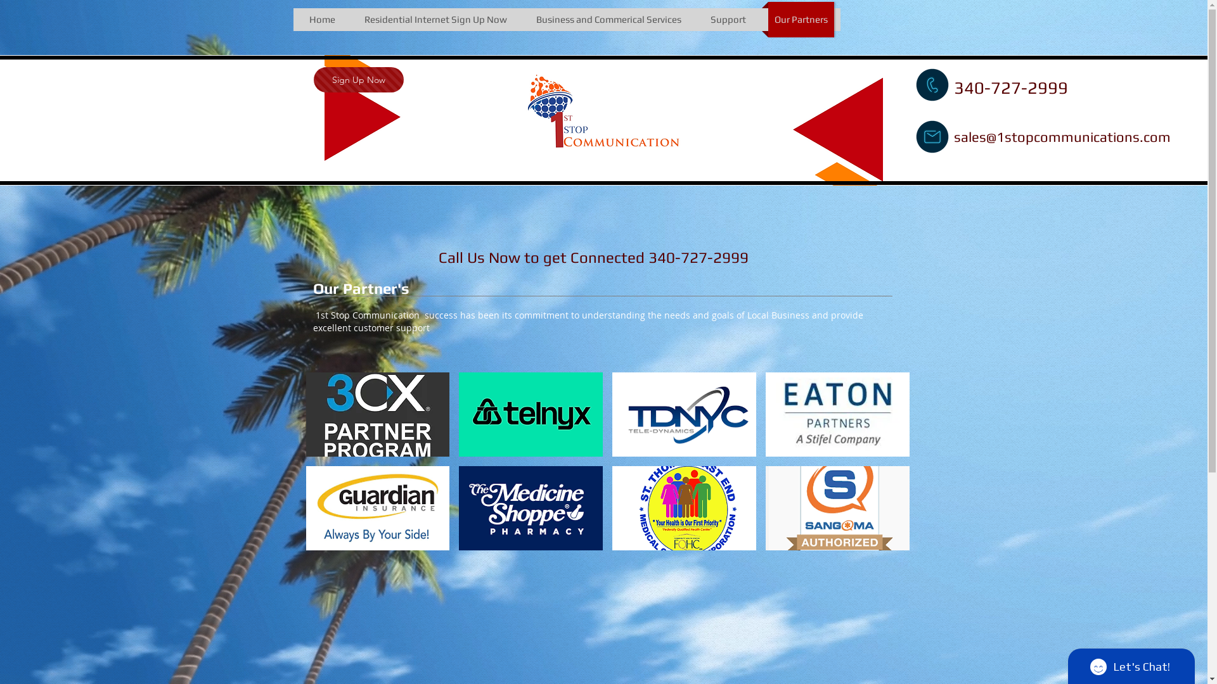 This screenshot has width=1217, height=684. What do you see at coordinates (357, 80) in the screenshot?
I see `Sign Up Now` at bounding box center [357, 80].